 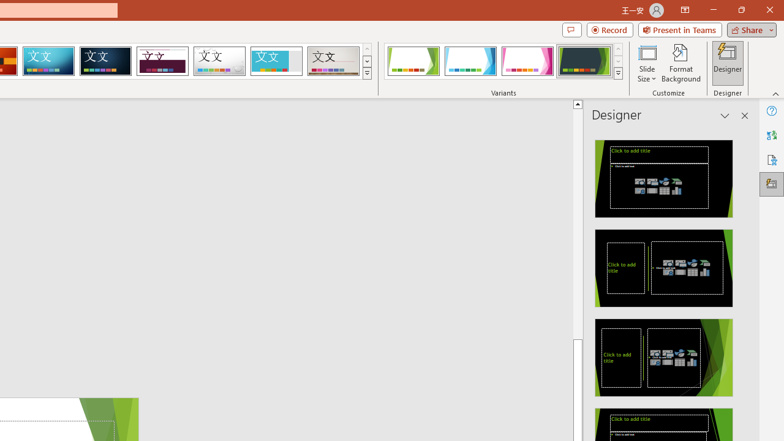 What do you see at coordinates (664, 353) in the screenshot?
I see `Design Idea` at bounding box center [664, 353].